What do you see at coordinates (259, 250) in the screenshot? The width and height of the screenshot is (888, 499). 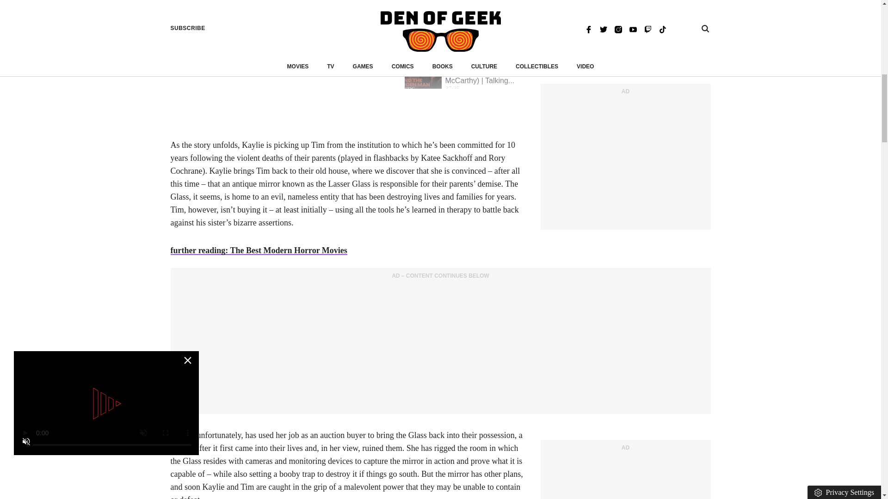 I see `The Best Modern Horror Movies` at bounding box center [259, 250].